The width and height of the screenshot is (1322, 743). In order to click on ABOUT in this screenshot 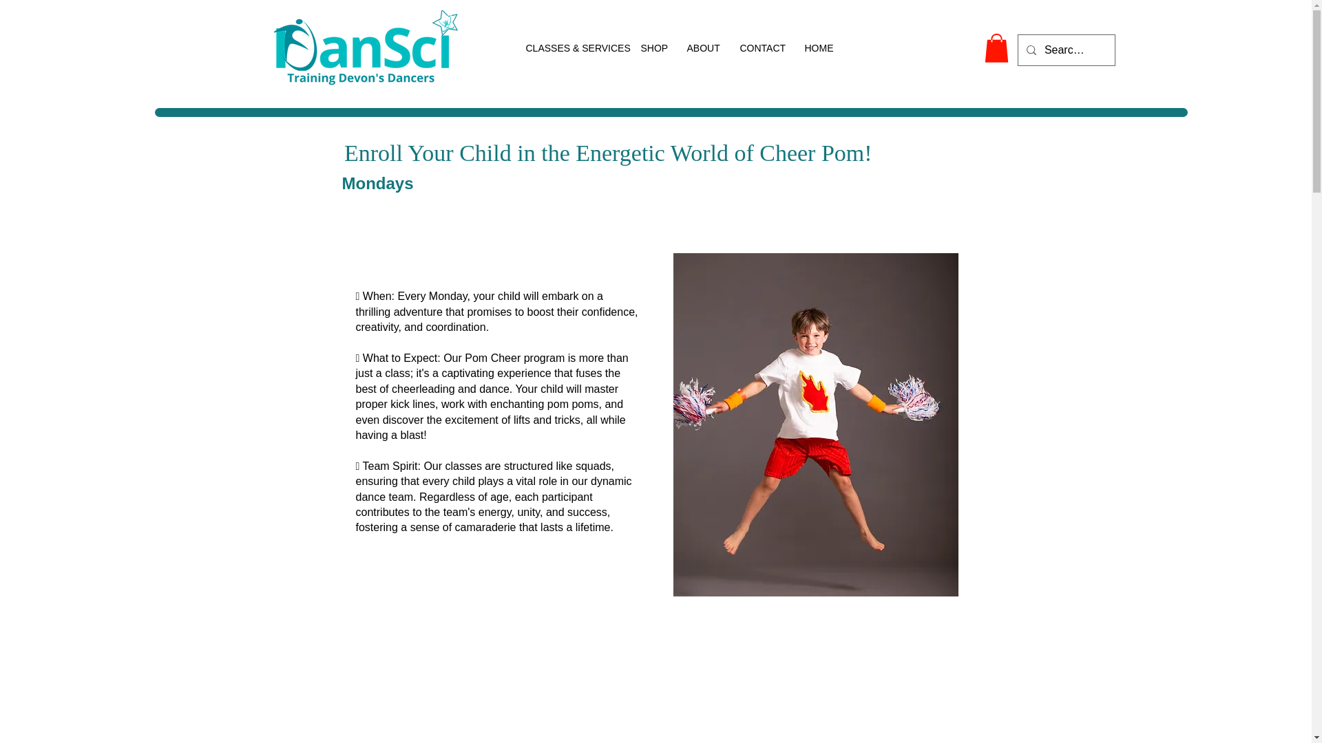, I will do `click(702, 48)`.